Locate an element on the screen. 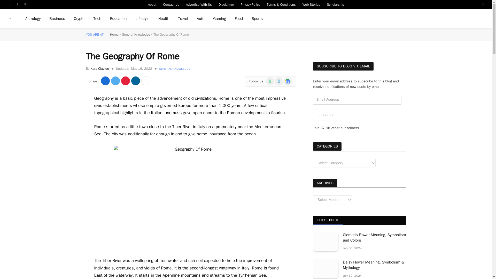  Astrology is located at coordinates (33, 19).